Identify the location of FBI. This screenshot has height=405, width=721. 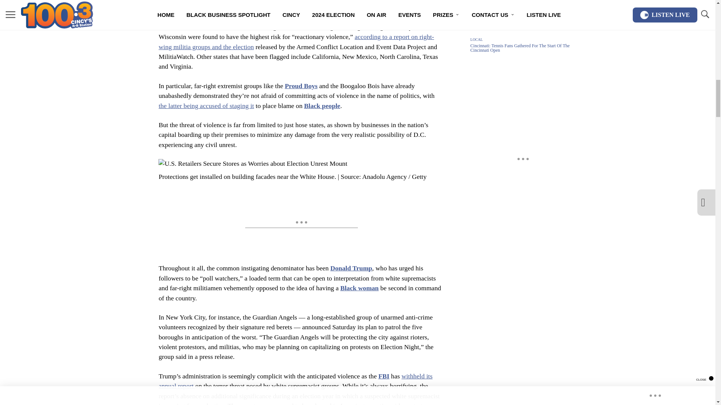
(384, 376).